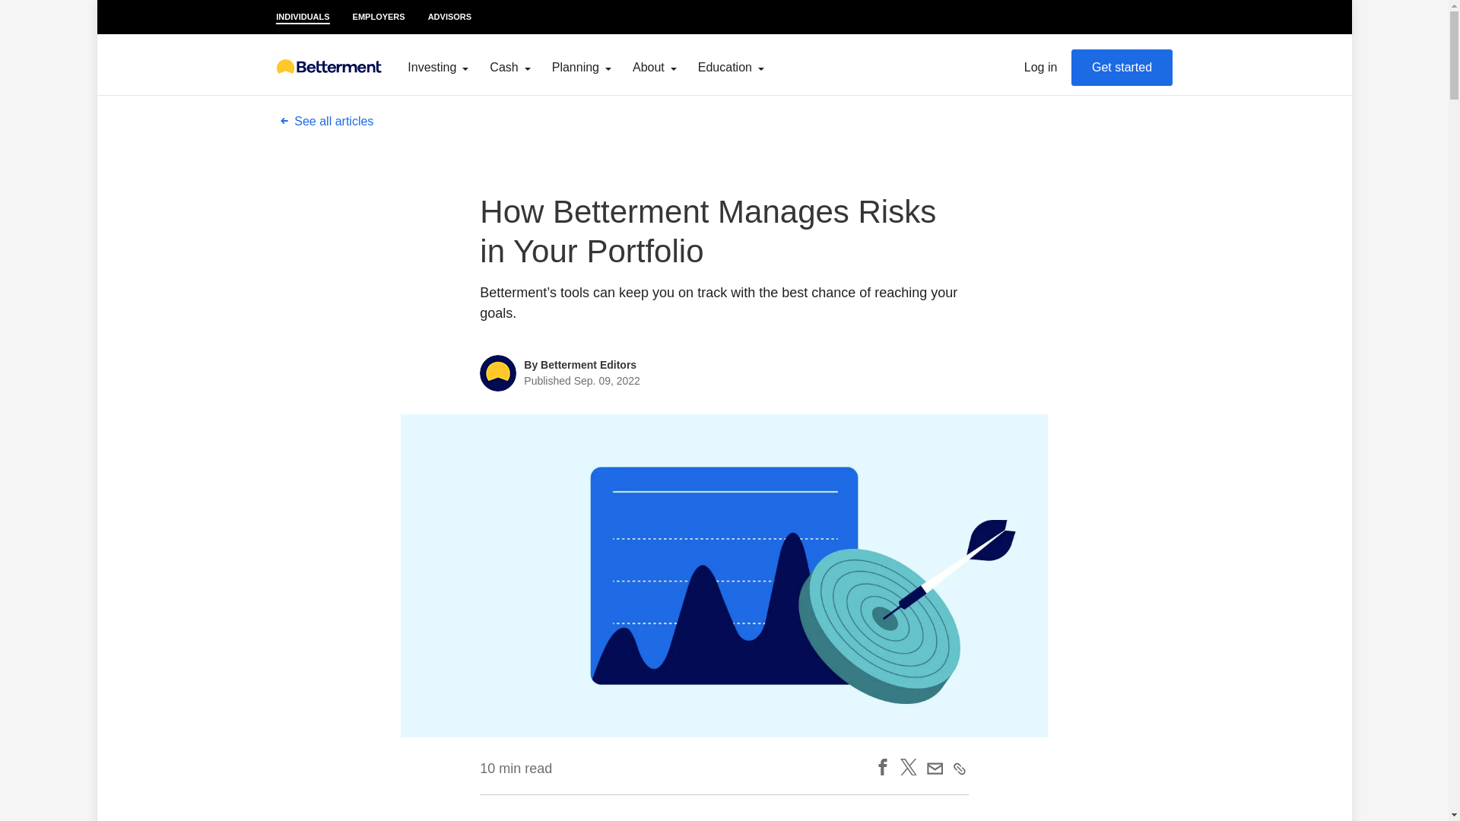 The image size is (1460, 821). What do you see at coordinates (379, 17) in the screenshot?
I see `EMPLOYERS` at bounding box center [379, 17].